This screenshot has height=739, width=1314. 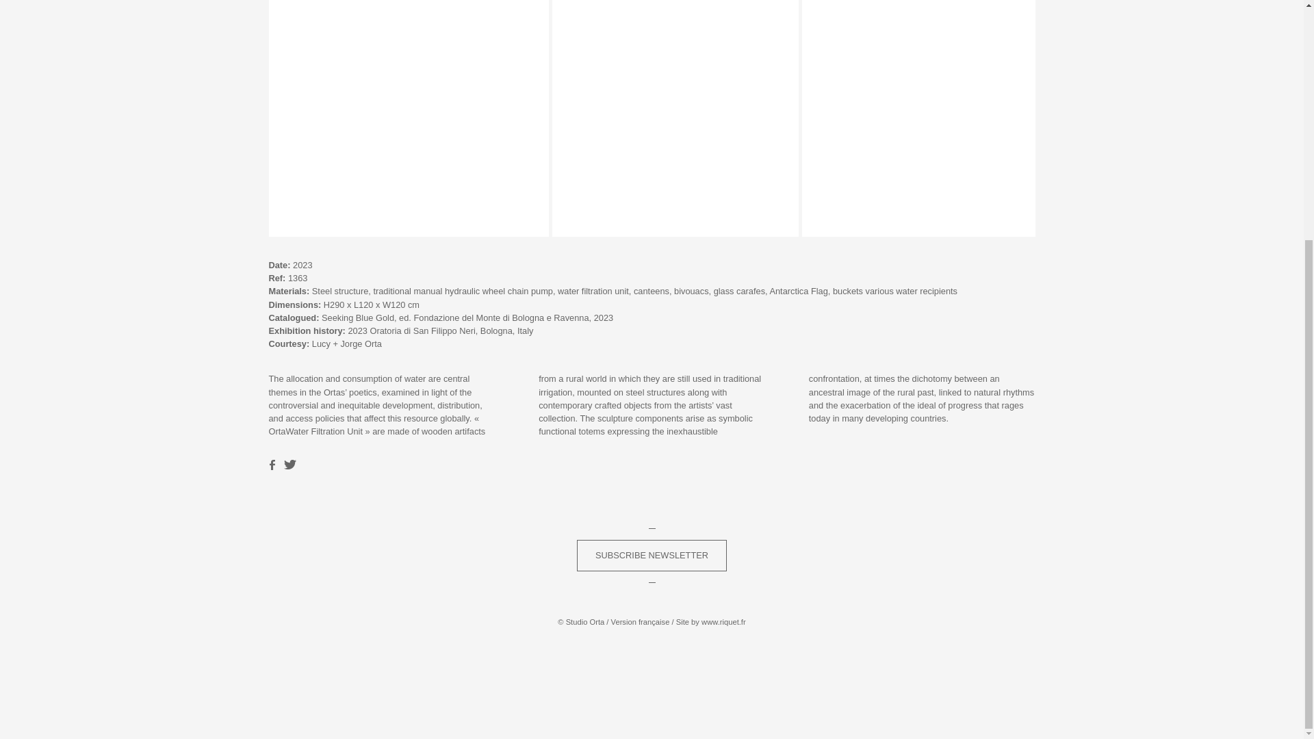 What do you see at coordinates (724, 621) in the screenshot?
I see `www.riquet.fr` at bounding box center [724, 621].